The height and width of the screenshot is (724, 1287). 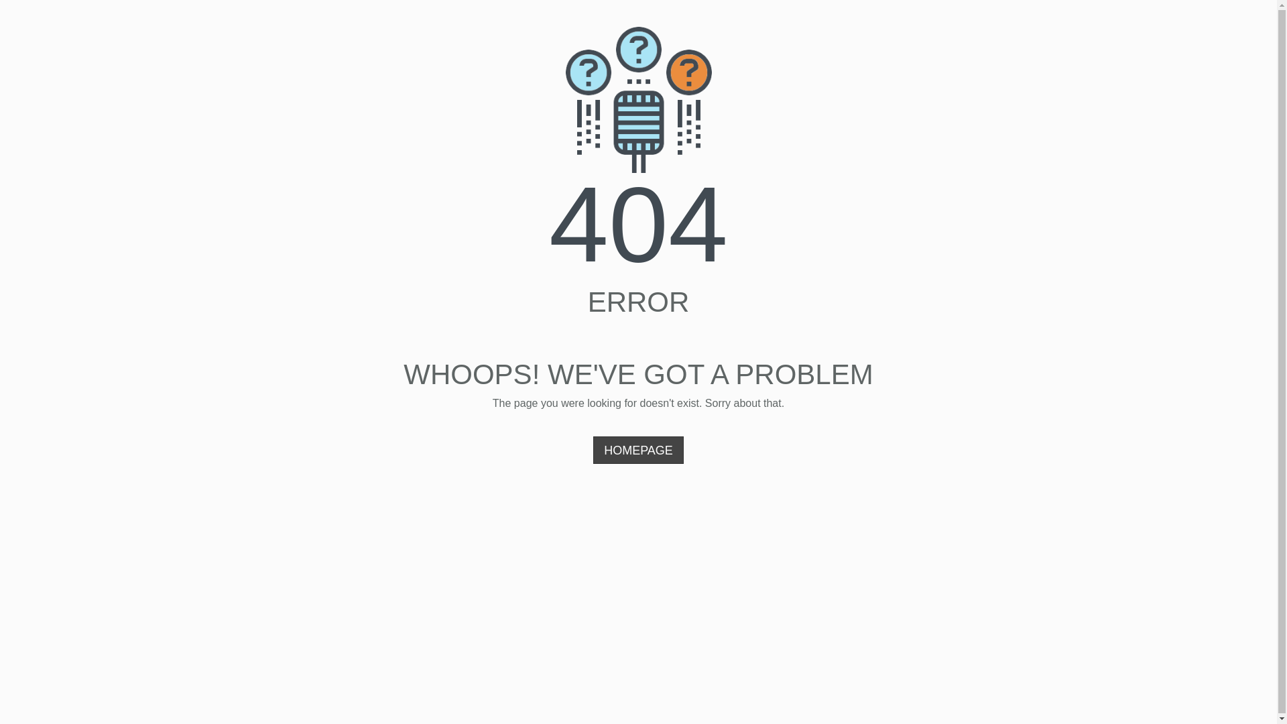 What do you see at coordinates (638, 450) in the screenshot?
I see `HOMEPAGE` at bounding box center [638, 450].